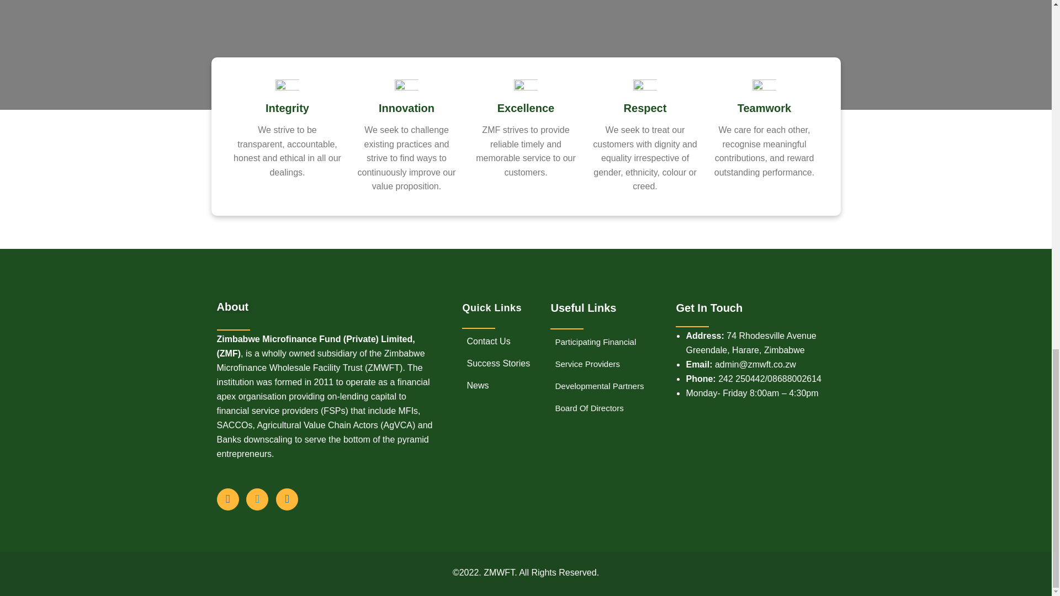 The image size is (1060, 596). Describe the element at coordinates (586, 408) in the screenshot. I see `Board Of Directors` at that location.